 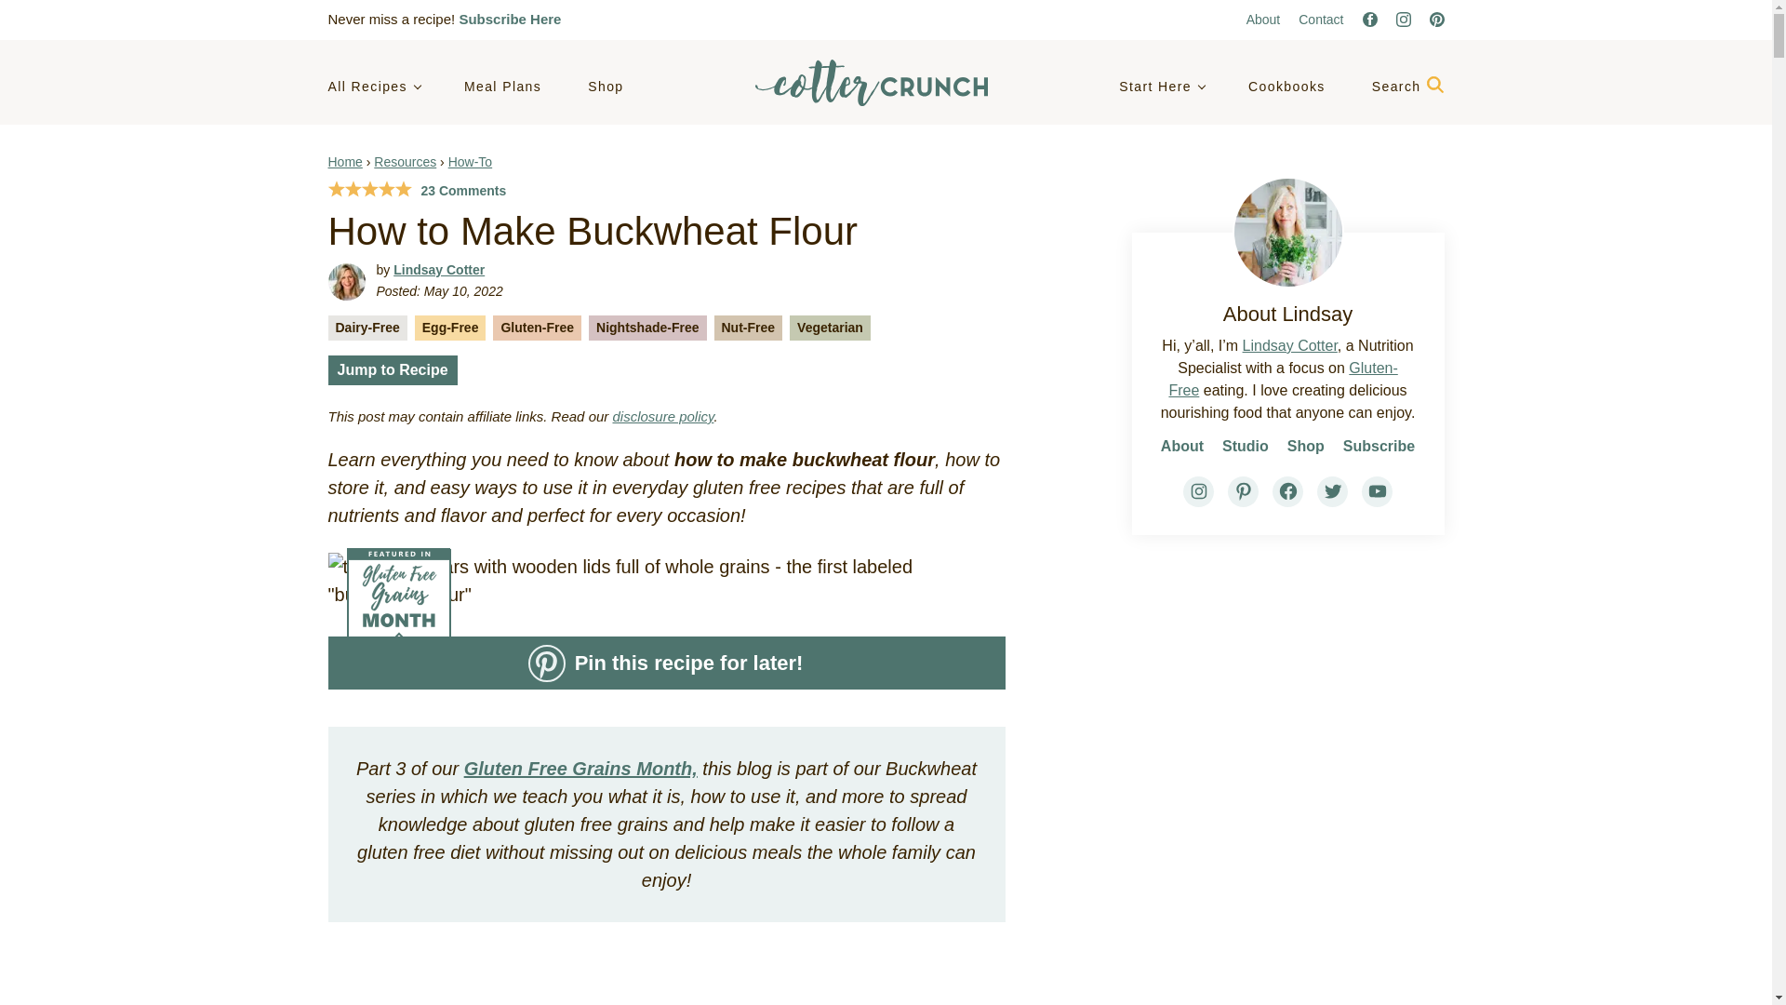 What do you see at coordinates (1320, 19) in the screenshot?
I see `Contact` at bounding box center [1320, 19].